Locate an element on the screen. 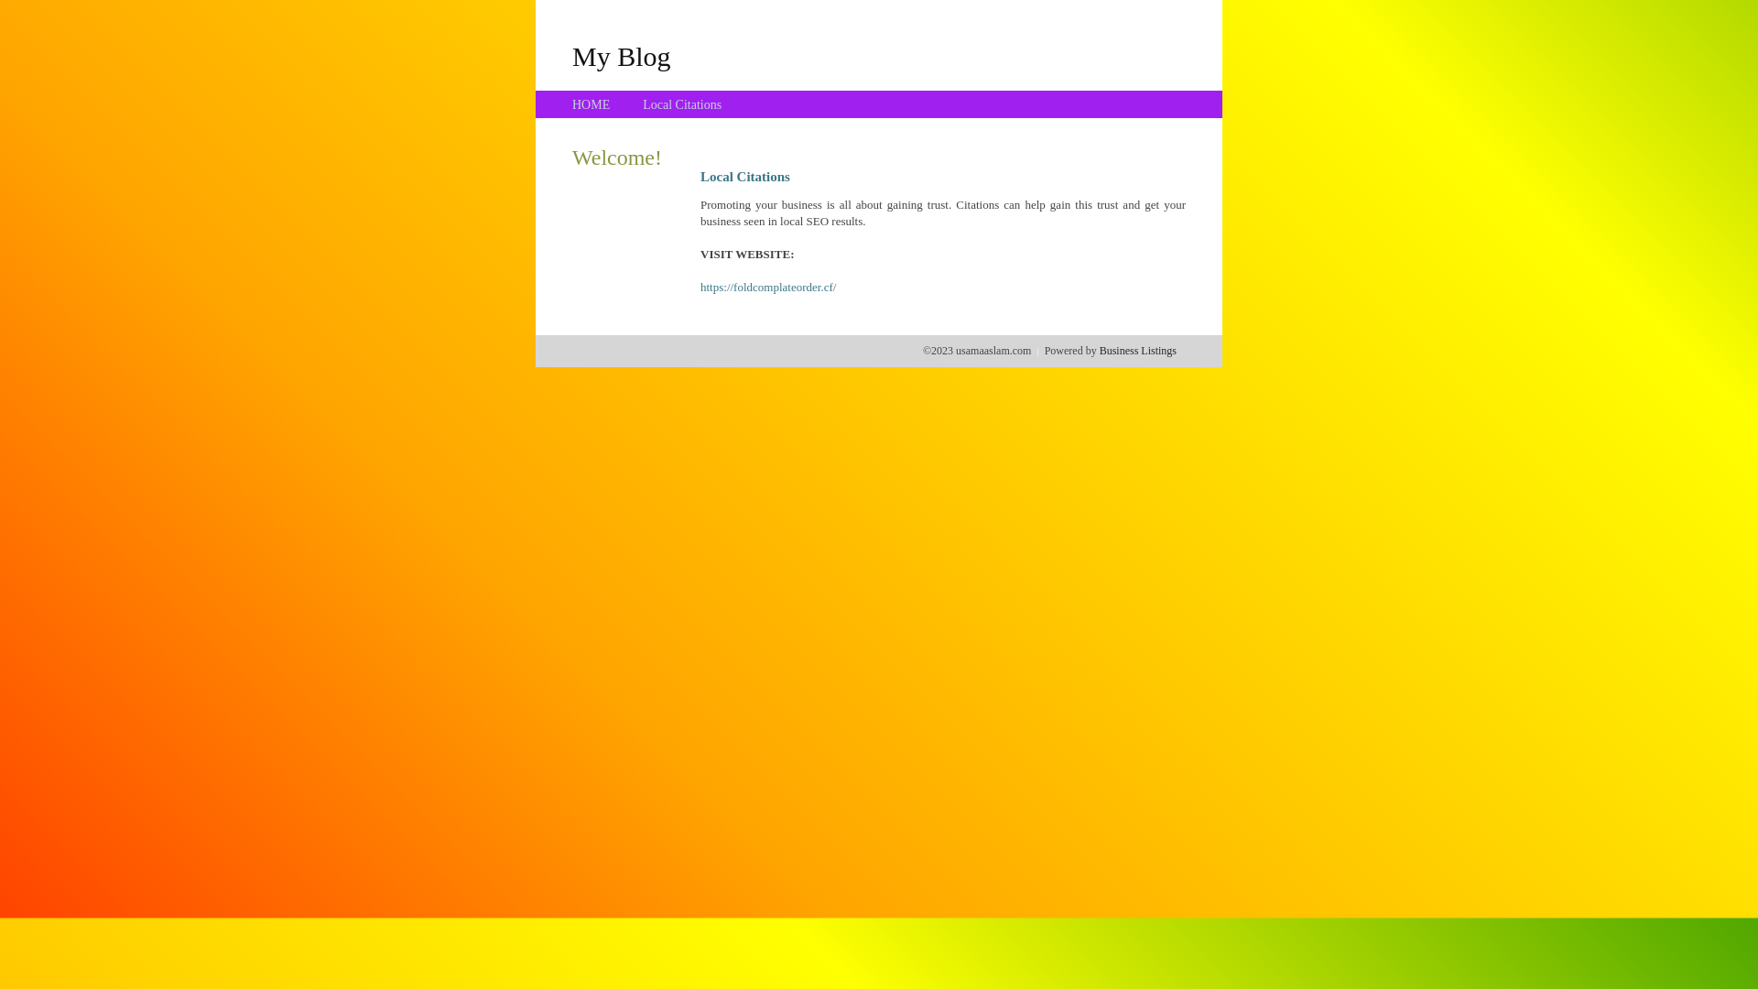 The width and height of the screenshot is (1758, 989). Local Citations is located at coordinates (682, 104).